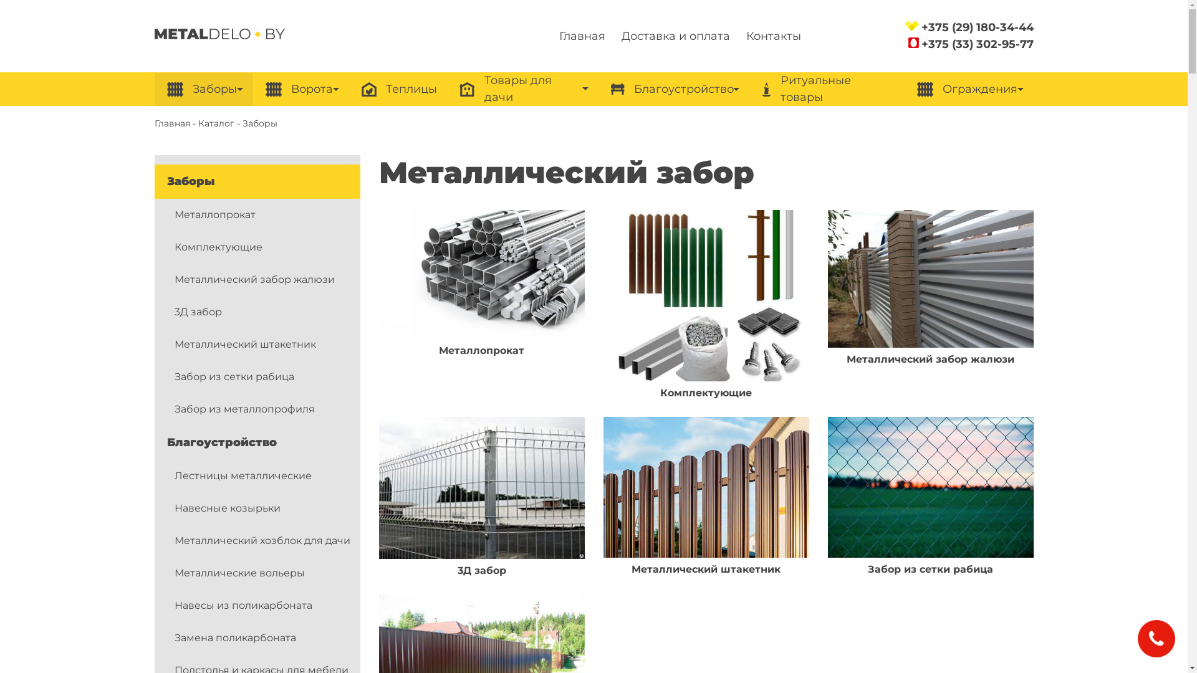 This screenshot has height=673, width=1197. Describe the element at coordinates (978, 27) in the screenshot. I see `+375 (29) 180-34-44` at that location.